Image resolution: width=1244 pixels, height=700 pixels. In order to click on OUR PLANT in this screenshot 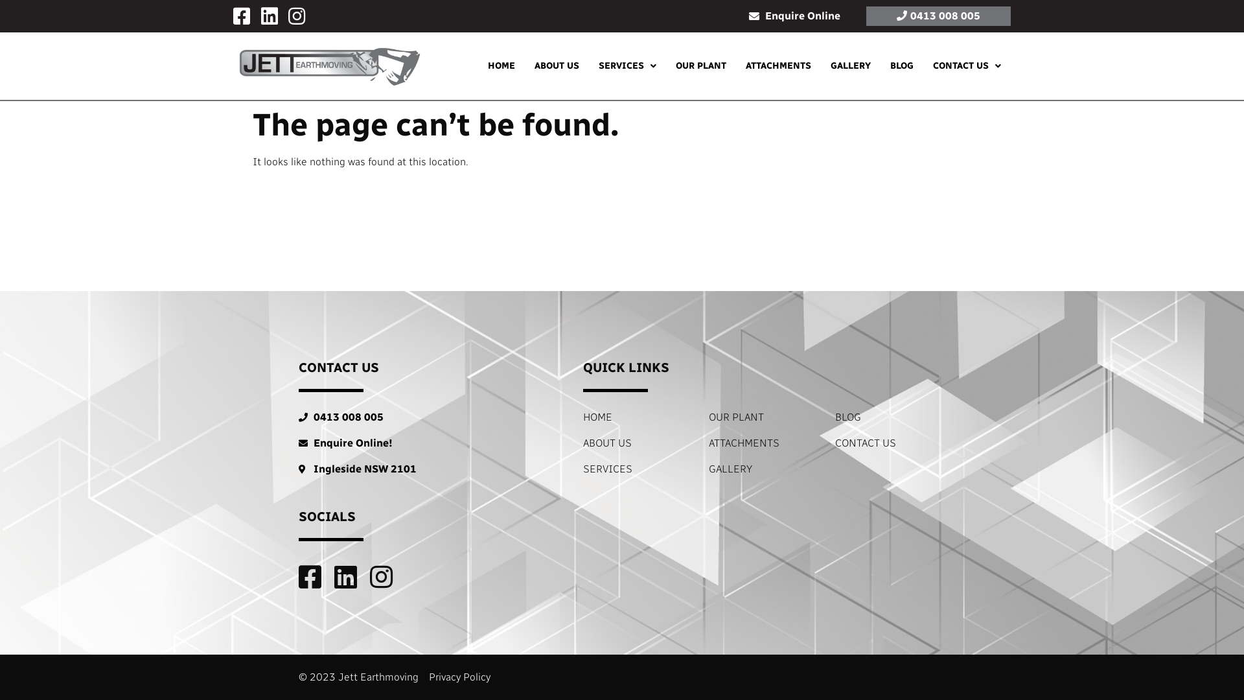, I will do `click(764, 417)`.